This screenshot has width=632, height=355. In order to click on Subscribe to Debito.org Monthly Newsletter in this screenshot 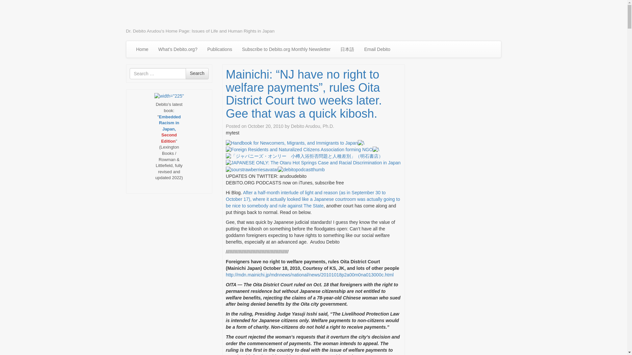, I will do `click(286, 49)`.